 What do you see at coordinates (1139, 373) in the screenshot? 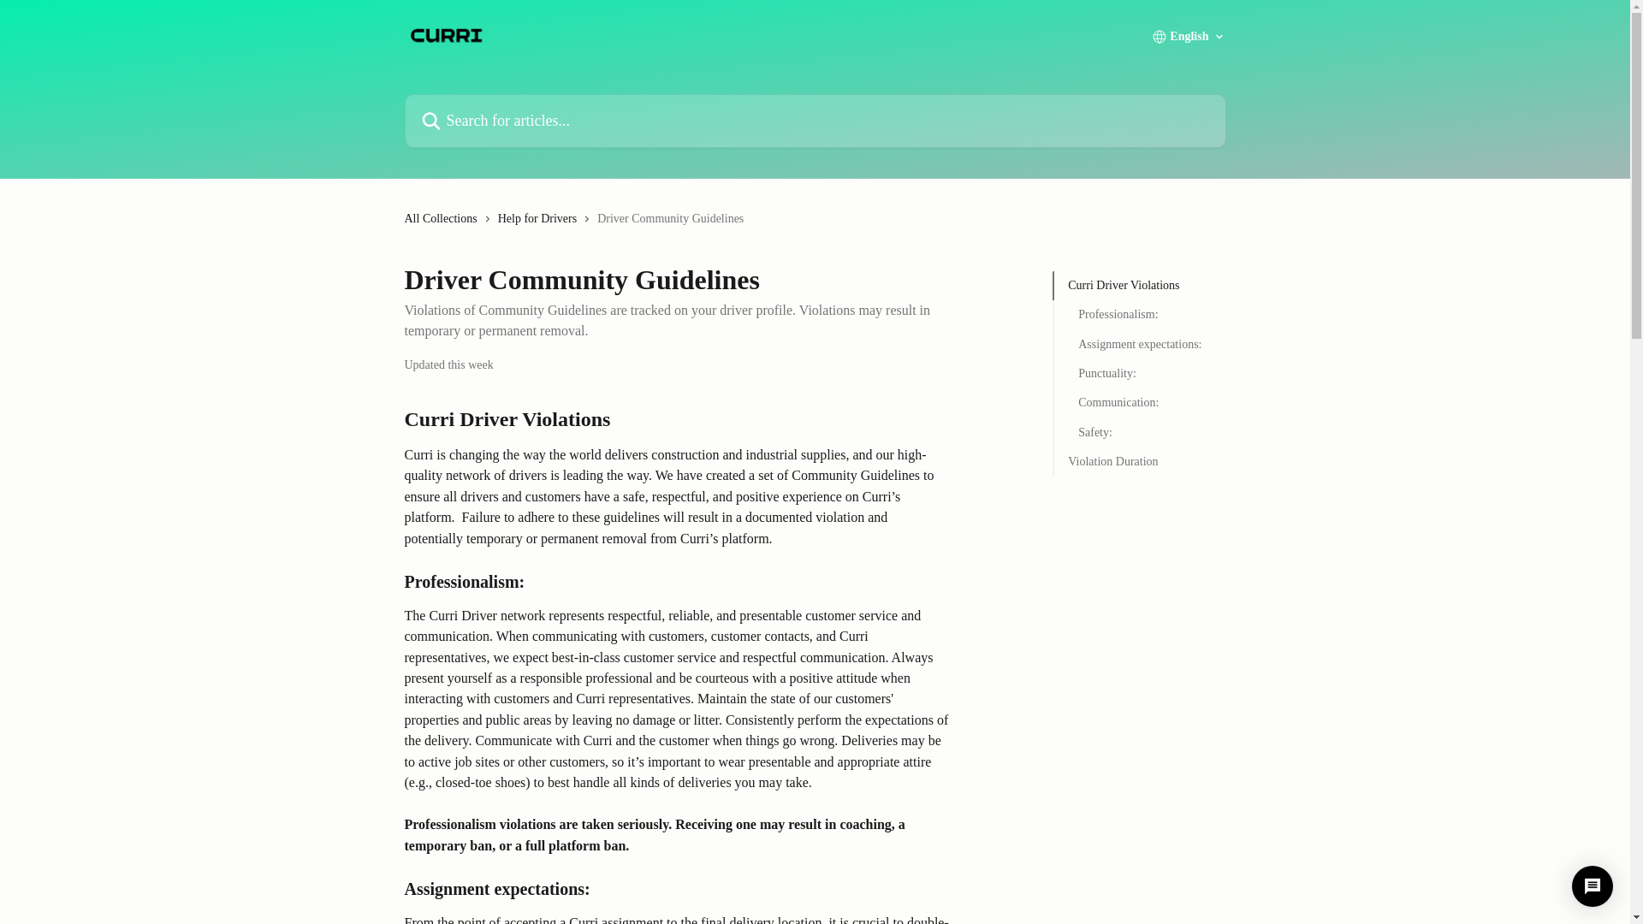
I see `Punctuality:` at bounding box center [1139, 373].